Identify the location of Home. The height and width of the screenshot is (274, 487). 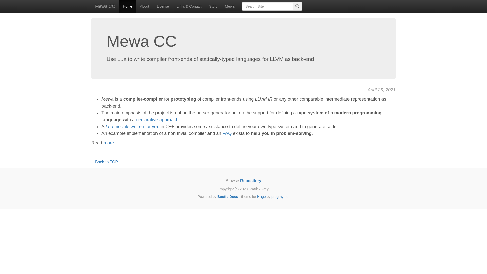
(127, 6).